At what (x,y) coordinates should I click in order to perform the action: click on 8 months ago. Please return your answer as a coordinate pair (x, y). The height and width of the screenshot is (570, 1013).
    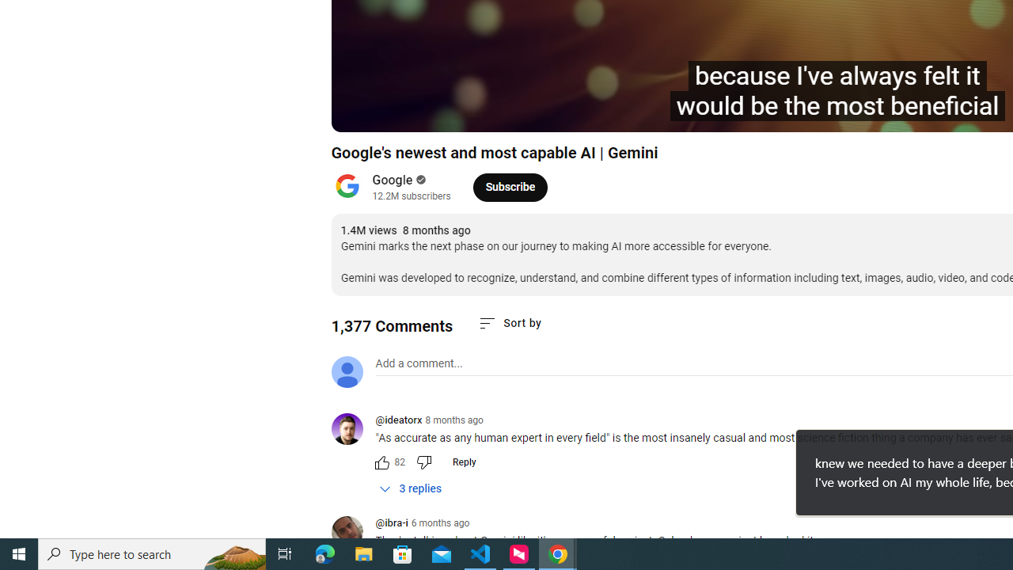
    Looking at the image, I should click on (454, 420).